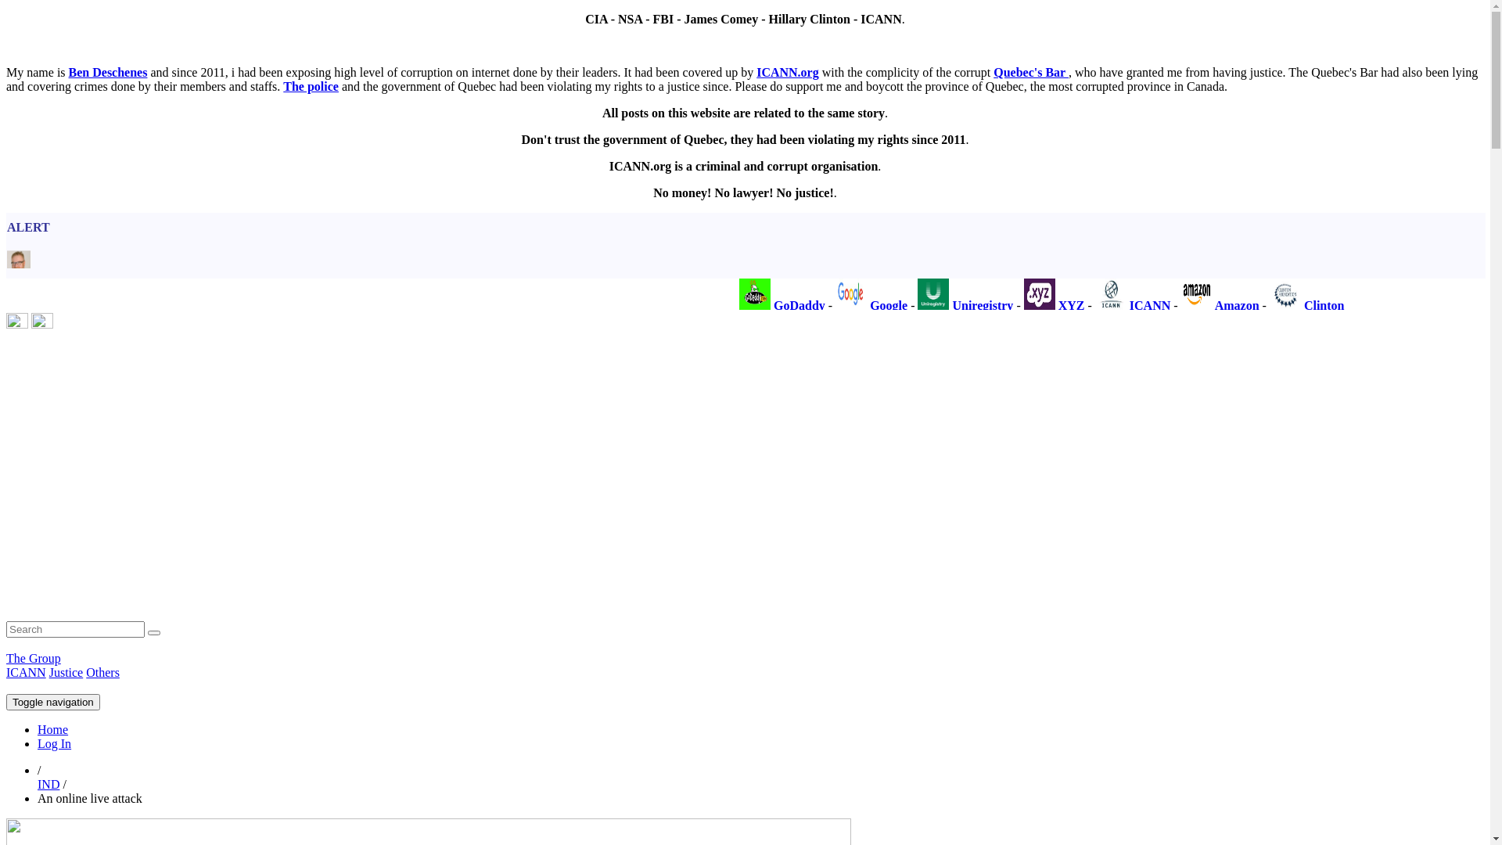  Describe the element at coordinates (172, 493) in the screenshot. I see `Randy Maugans How I got caught-up in subhost scamming` at that location.